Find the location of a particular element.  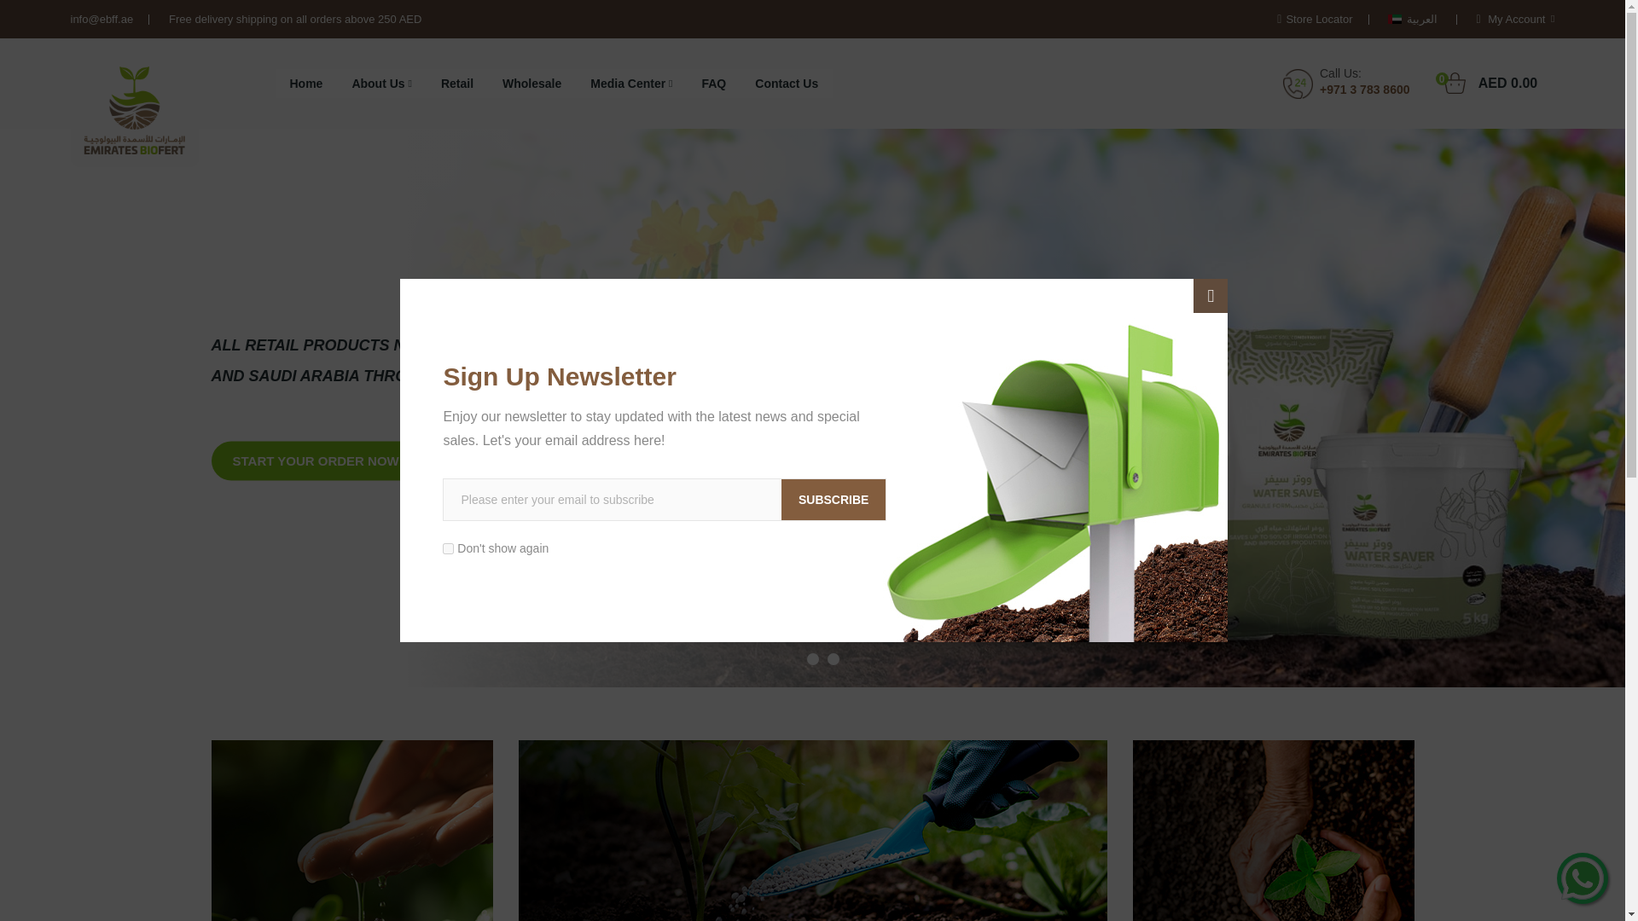

FAQ is located at coordinates (1210, 296).